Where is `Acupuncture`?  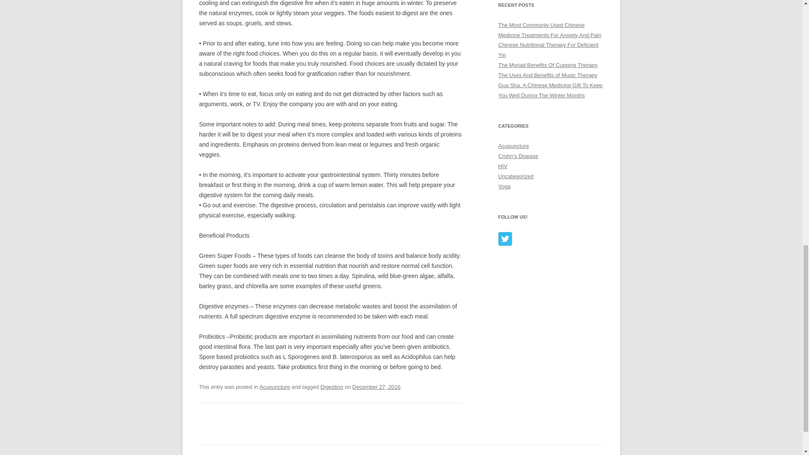 Acupuncture is located at coordinates (513, 146).